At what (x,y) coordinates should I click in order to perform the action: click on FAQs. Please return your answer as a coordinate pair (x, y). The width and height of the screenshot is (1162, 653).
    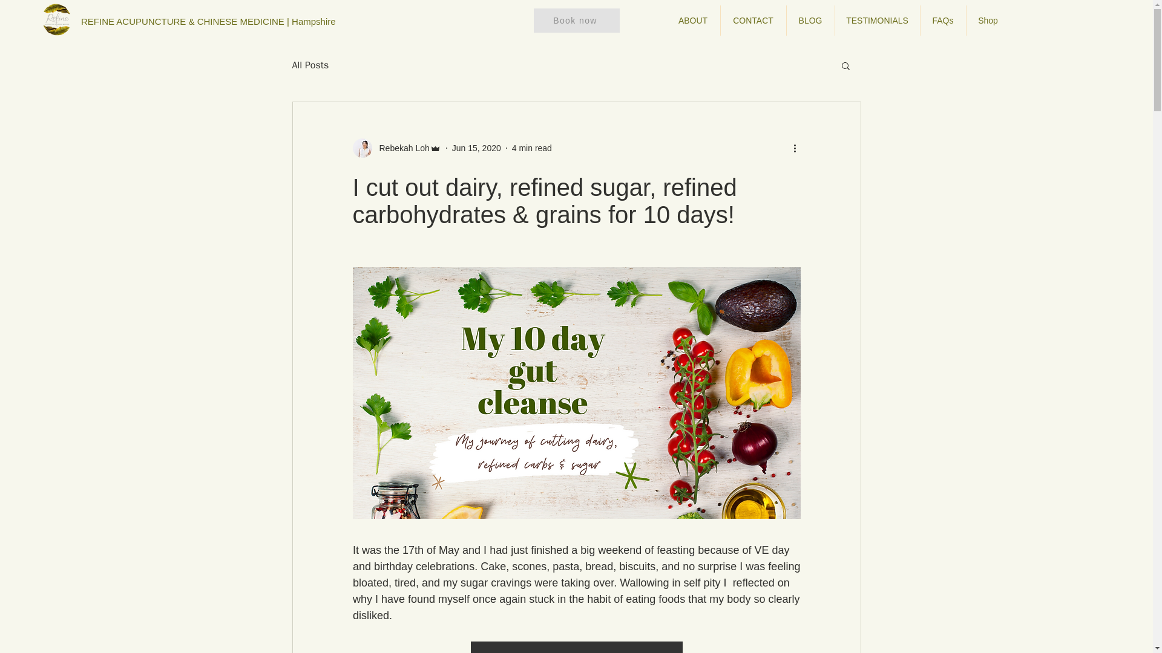
    Looking at the image, I should click on (943, 21).